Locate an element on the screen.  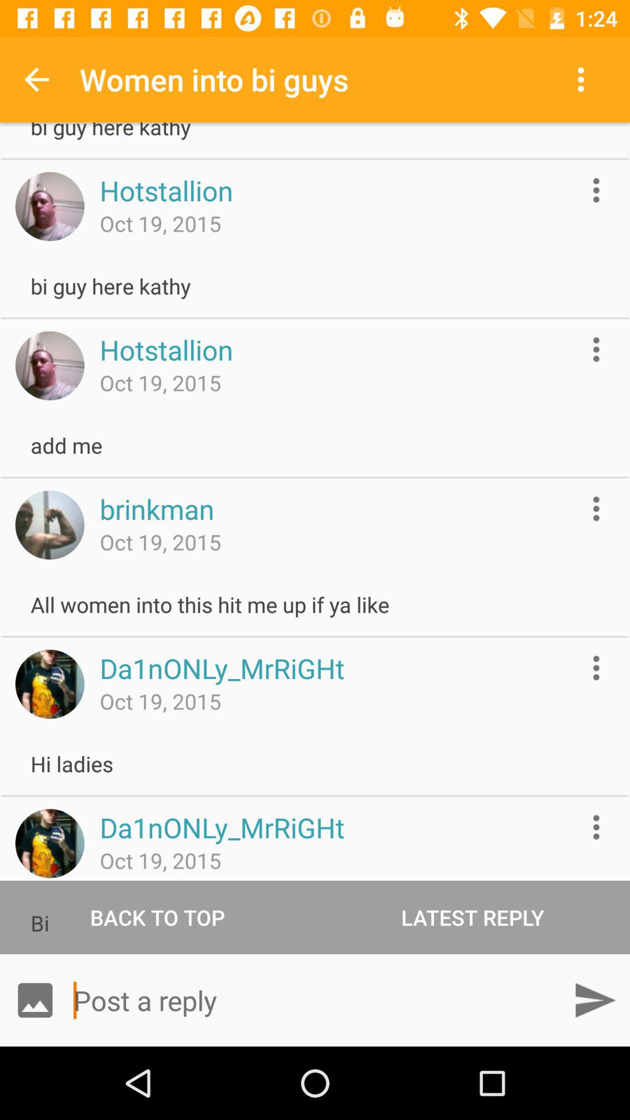
access thumbnail is located at coordinates (50, 365).